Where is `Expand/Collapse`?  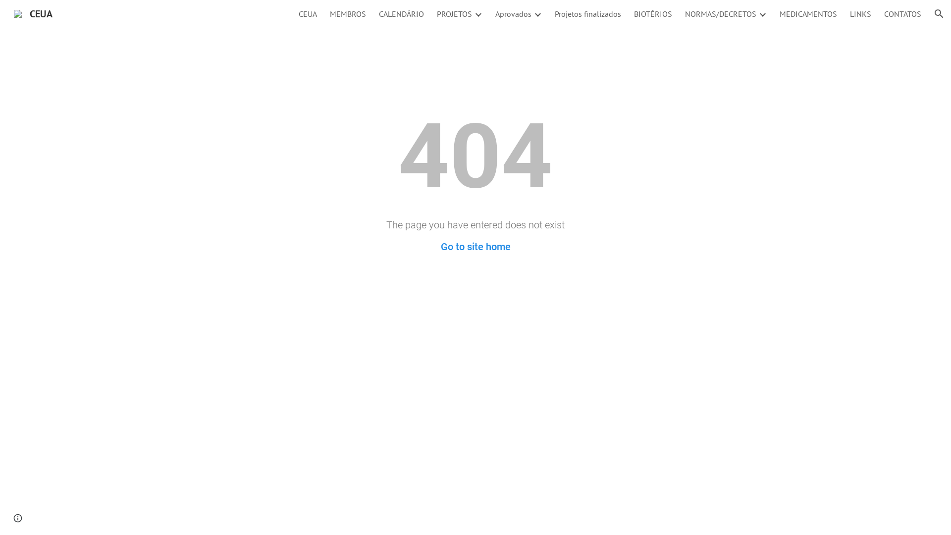
Expand/Collapse is located at coordinates (537, 14).